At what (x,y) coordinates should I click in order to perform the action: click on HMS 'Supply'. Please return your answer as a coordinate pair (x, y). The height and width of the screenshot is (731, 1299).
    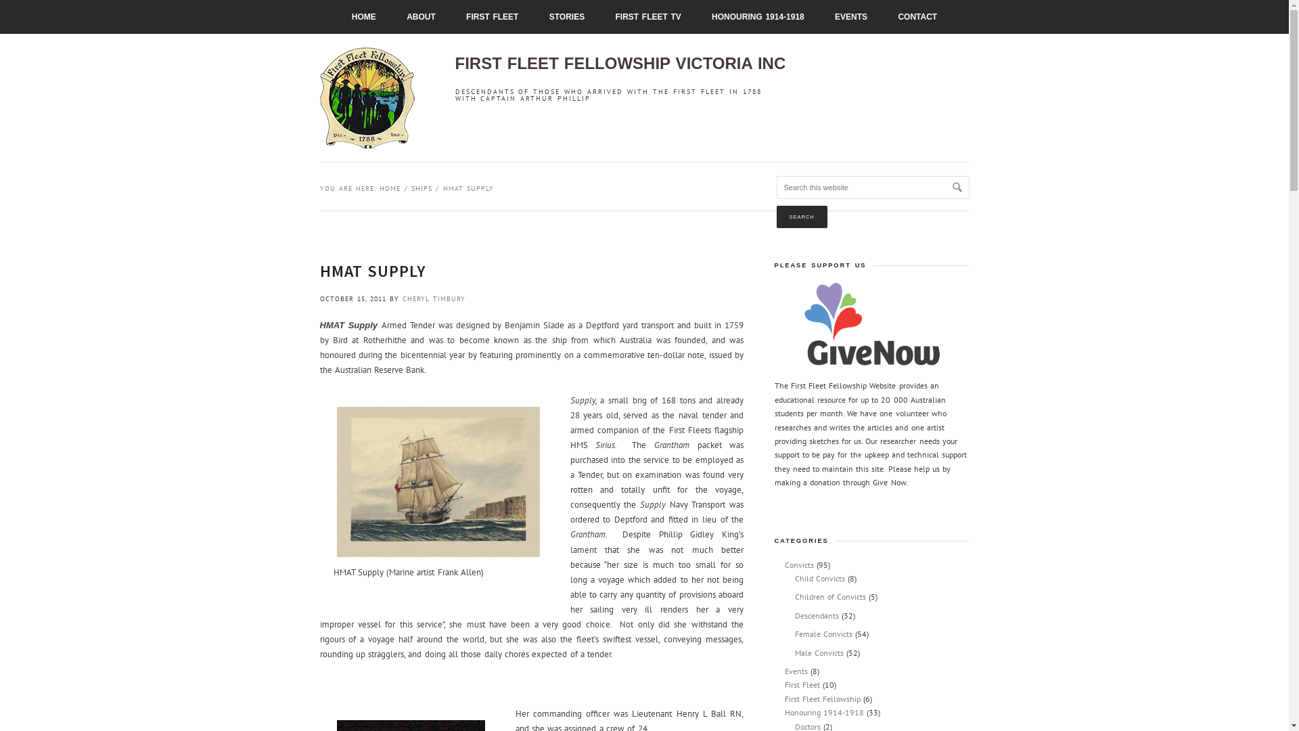
    Looking at the image, I should click on (438, 482).